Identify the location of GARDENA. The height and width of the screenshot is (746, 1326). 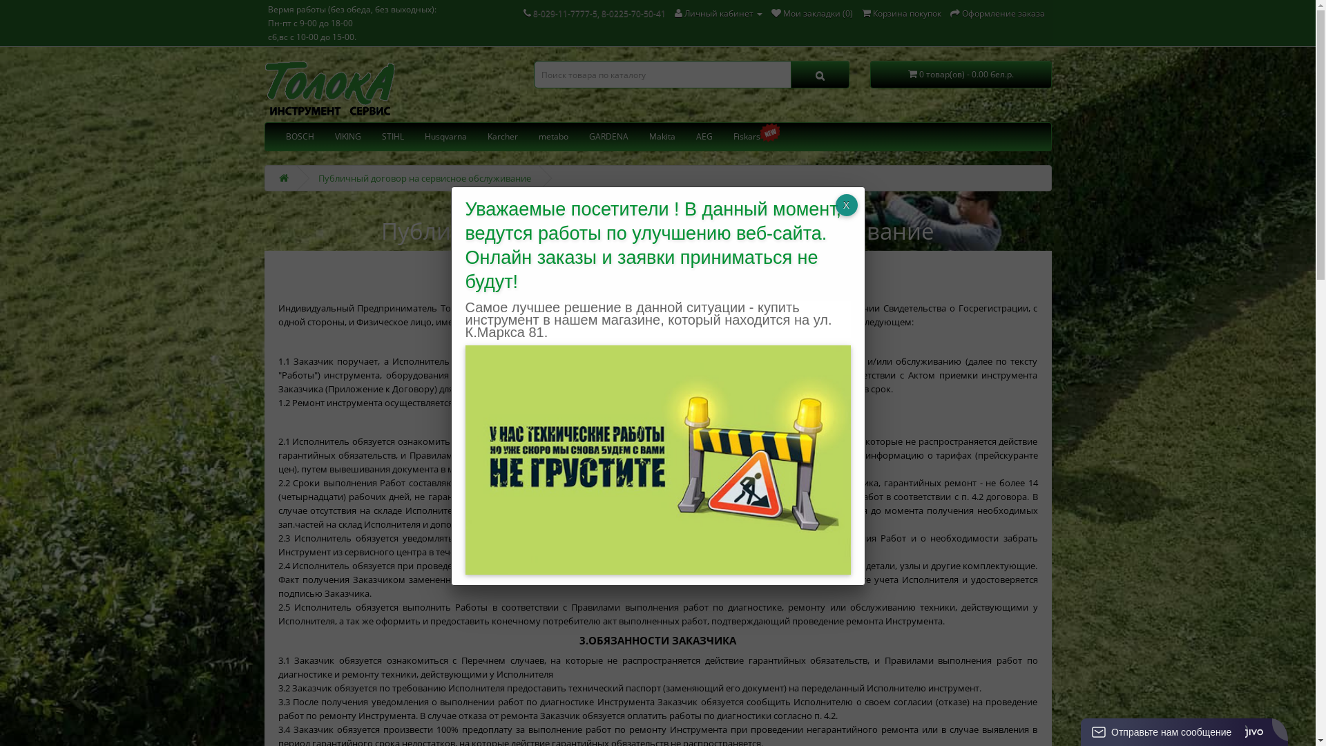
(609, 137).